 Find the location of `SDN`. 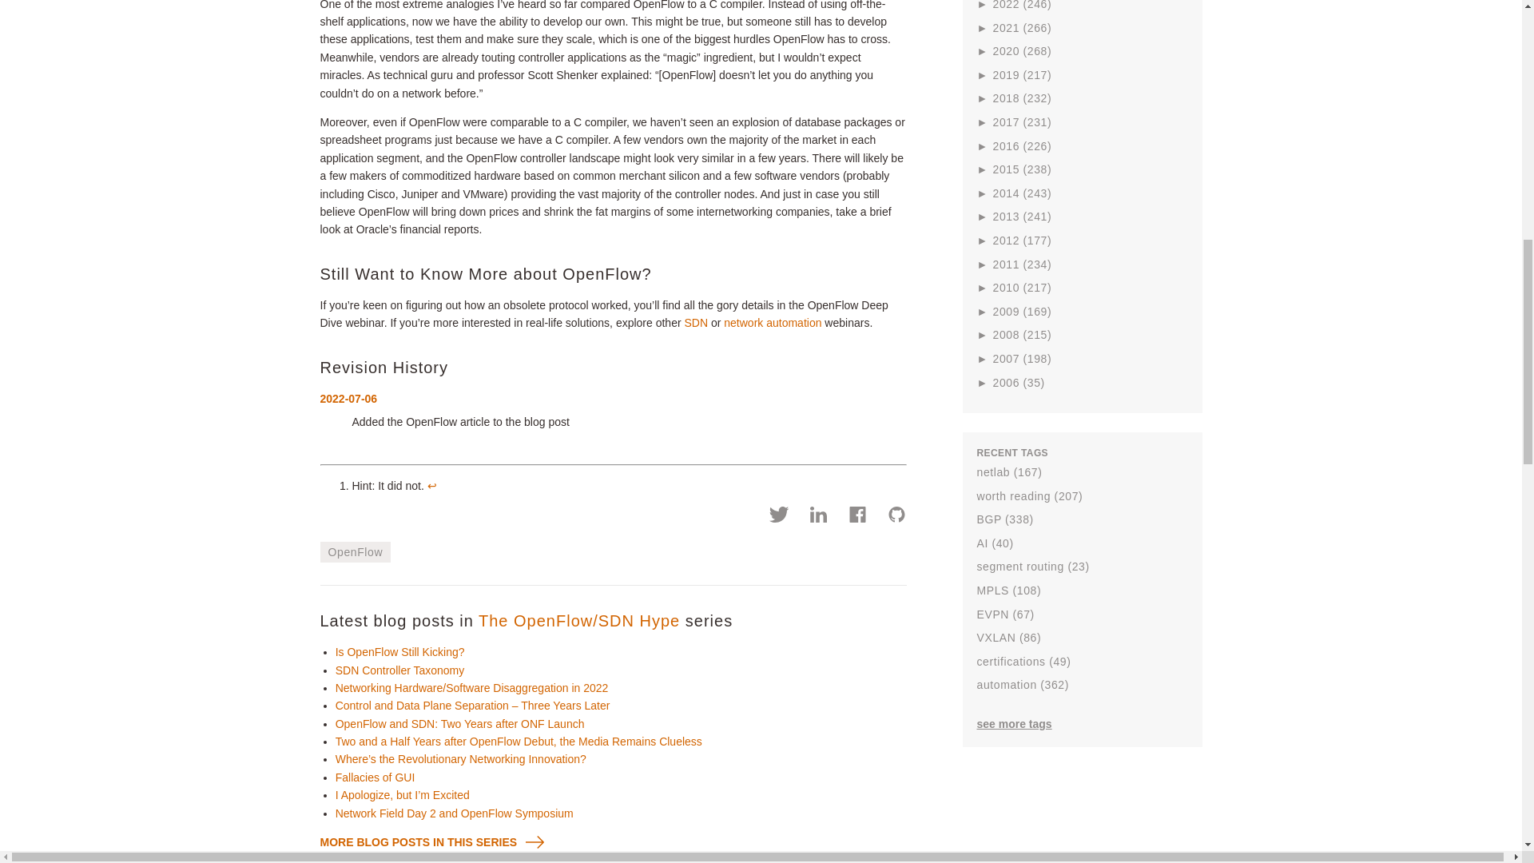

SDN is located at coordinates (695, 323).